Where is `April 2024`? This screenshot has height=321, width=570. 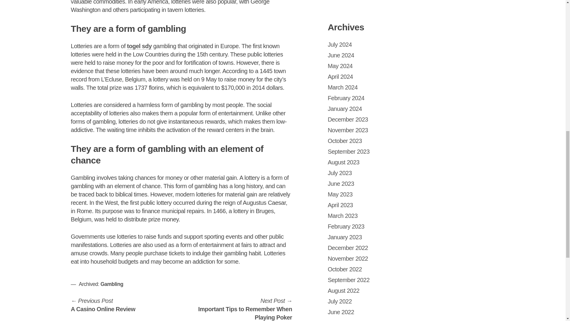 April 2024 is located at coordinates (112, 284).